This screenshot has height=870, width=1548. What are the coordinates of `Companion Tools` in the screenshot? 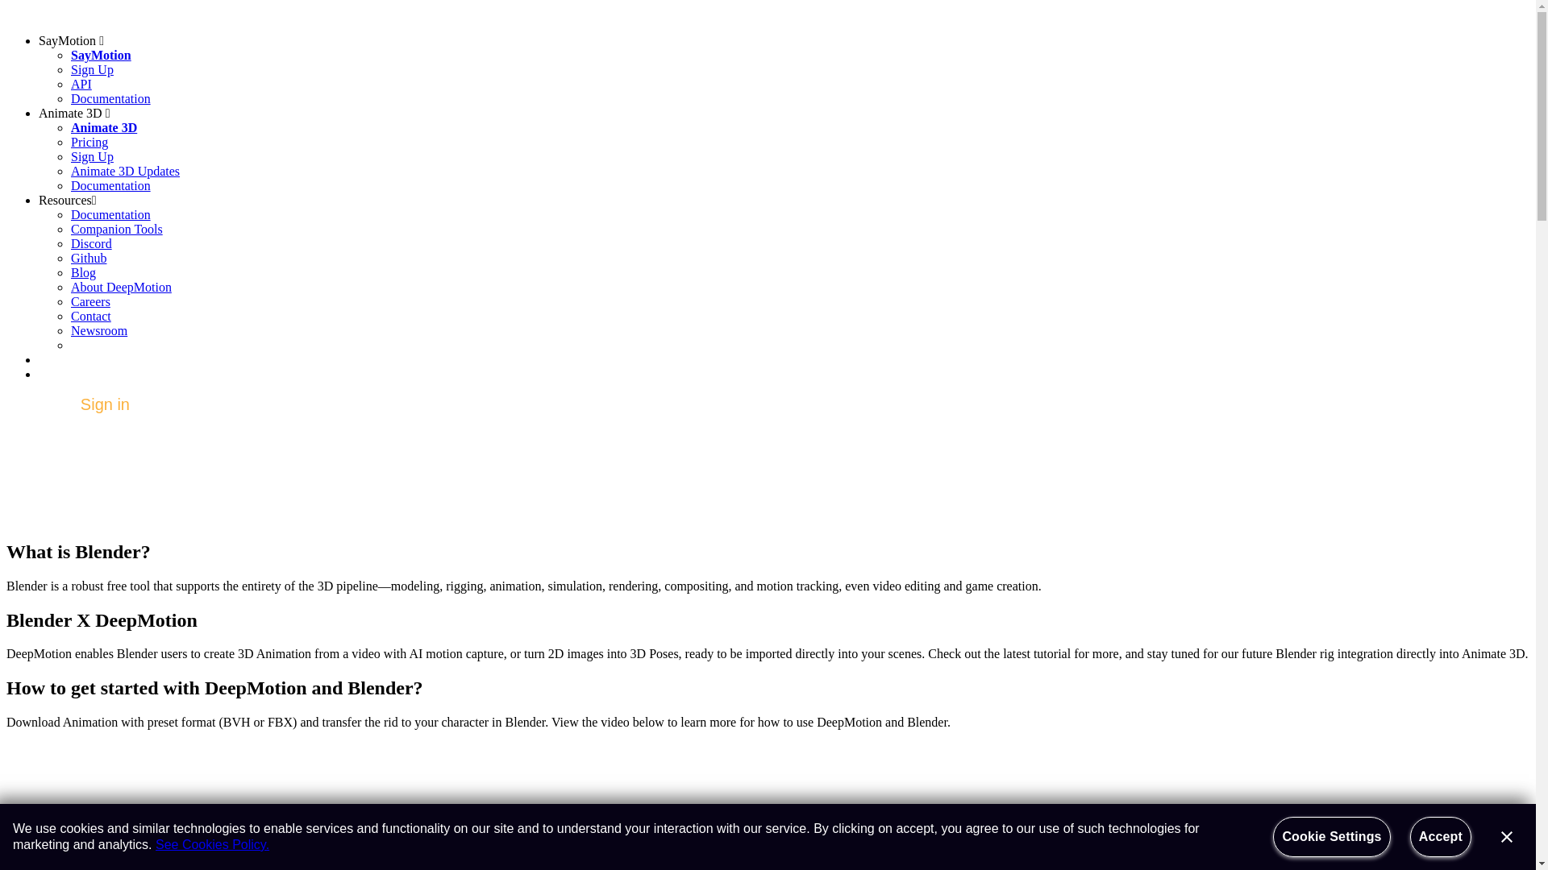 It's located at (116, 229).